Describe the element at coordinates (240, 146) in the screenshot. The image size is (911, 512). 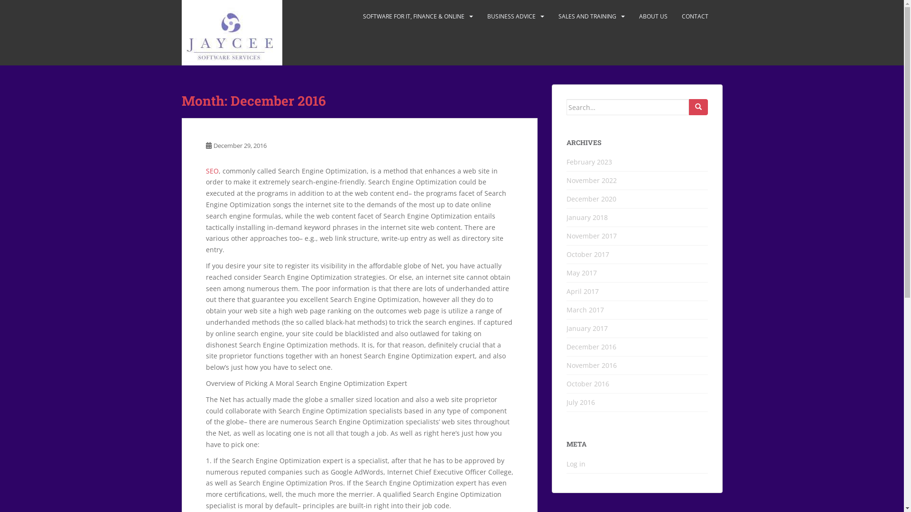
I see `December 29, 2016` at that location.